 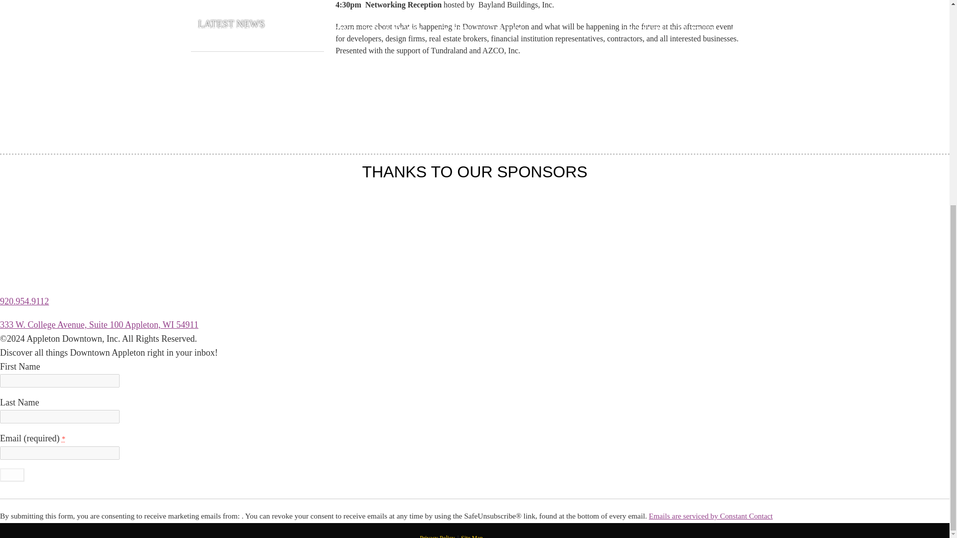 What do you see at coordinates (12, 474) in the screenshot?
I see `GO!` at bounding box center [12, 474].